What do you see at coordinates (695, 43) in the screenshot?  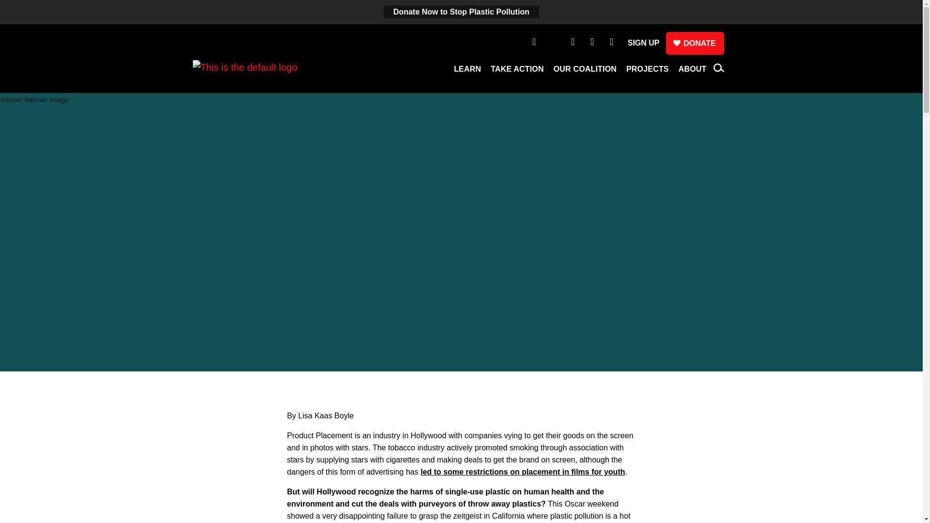 I see `DONATE` at bounding box center [695, 43].